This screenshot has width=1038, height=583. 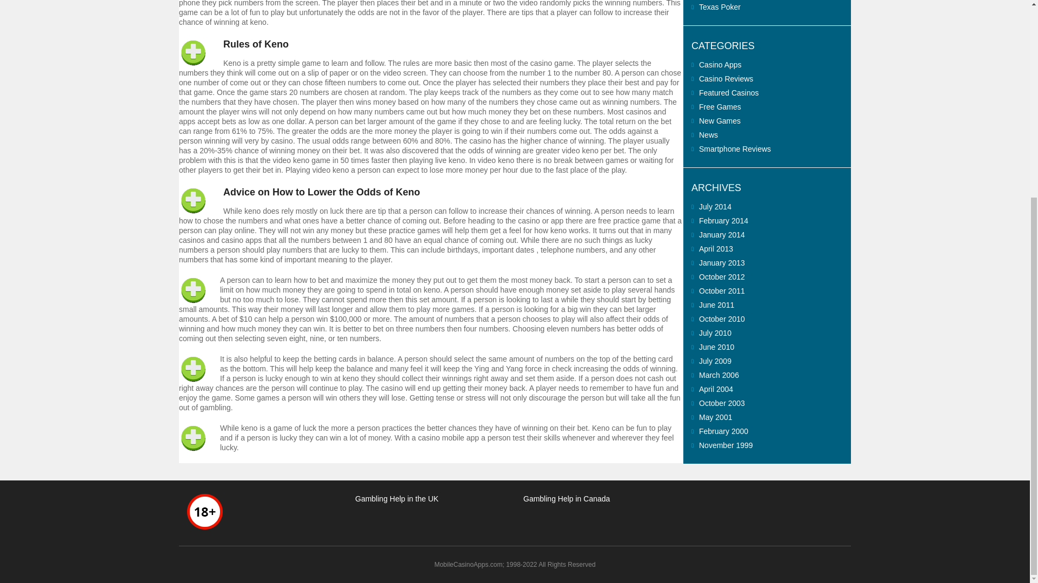 I want to click on Casino Reviews, so click(x=726, y=79).